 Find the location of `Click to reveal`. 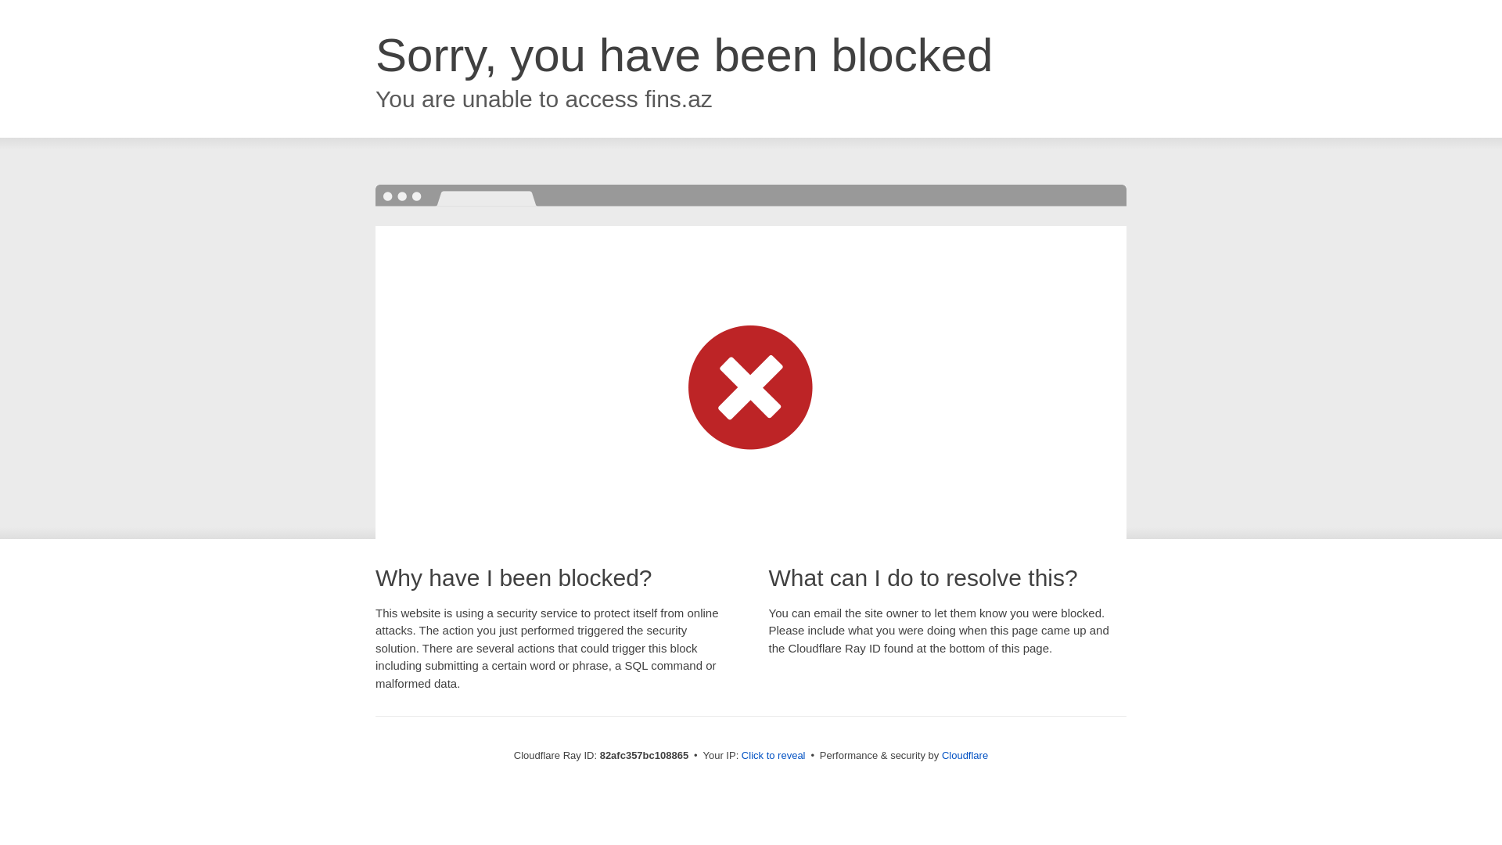

Click to reveal is located at coordinates (774, 756).